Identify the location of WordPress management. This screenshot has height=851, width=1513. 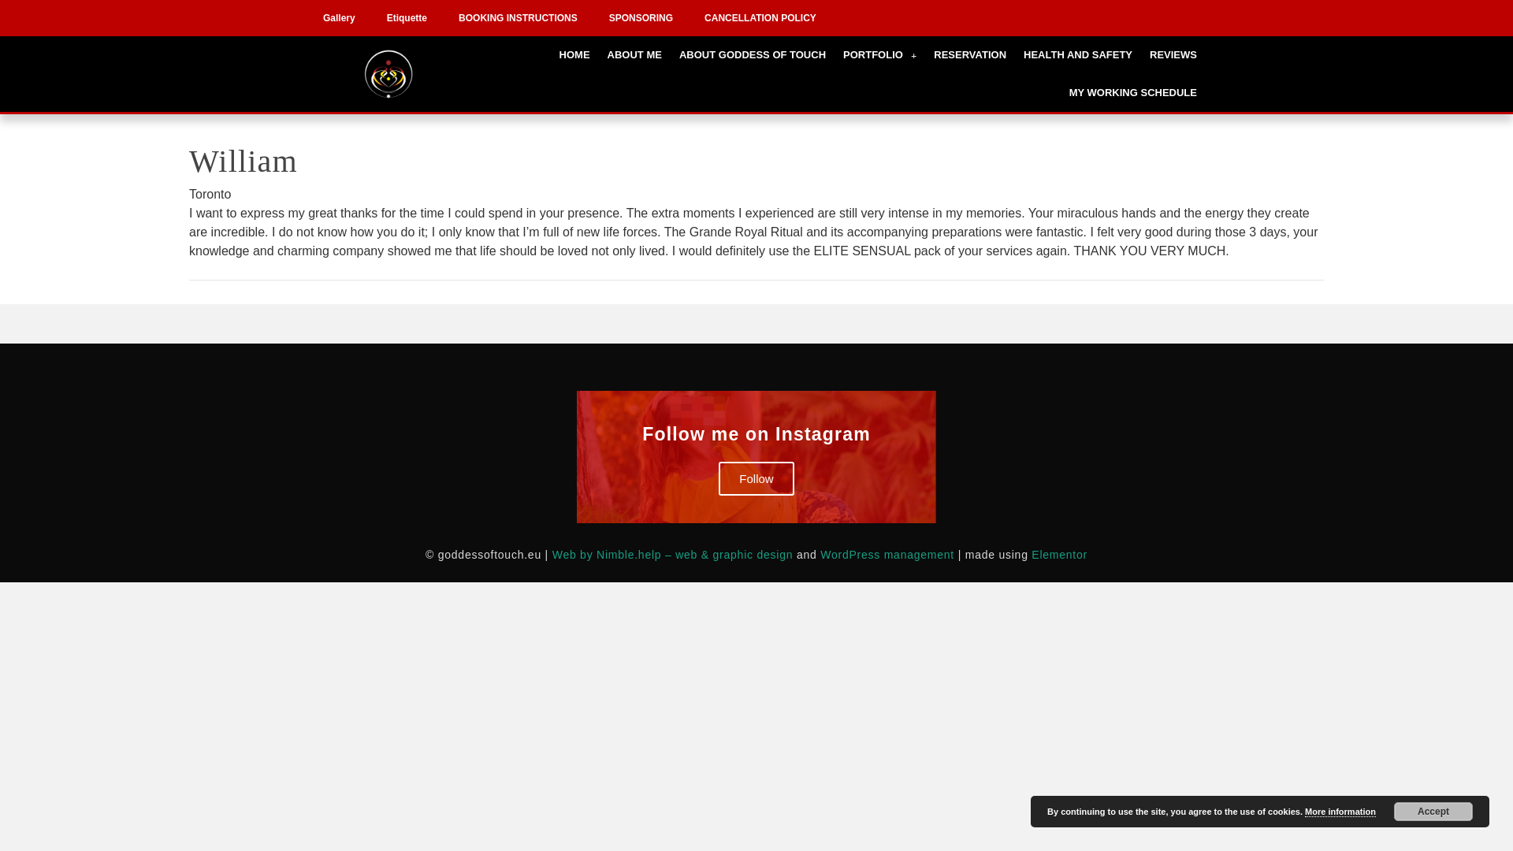
(887, 554).